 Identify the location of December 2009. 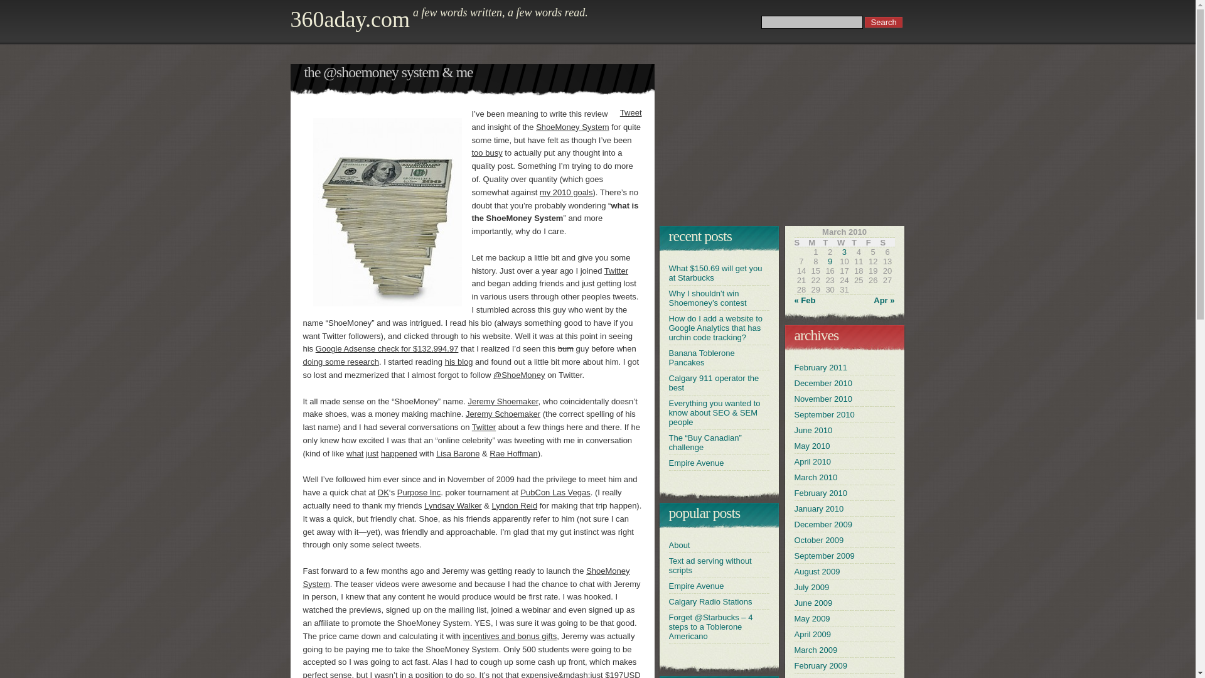
(823, 525).